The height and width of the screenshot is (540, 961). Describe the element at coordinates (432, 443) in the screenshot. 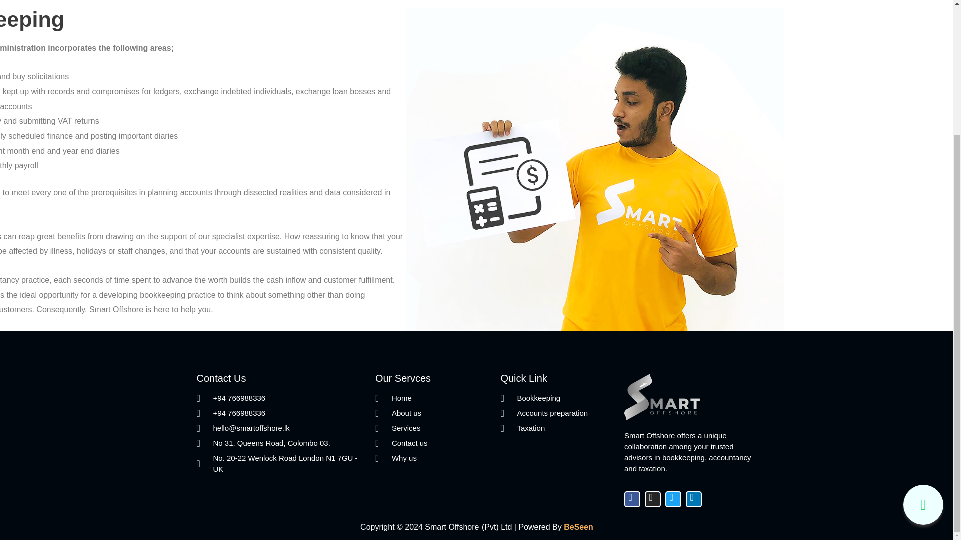

I see `Contact us` at that location.